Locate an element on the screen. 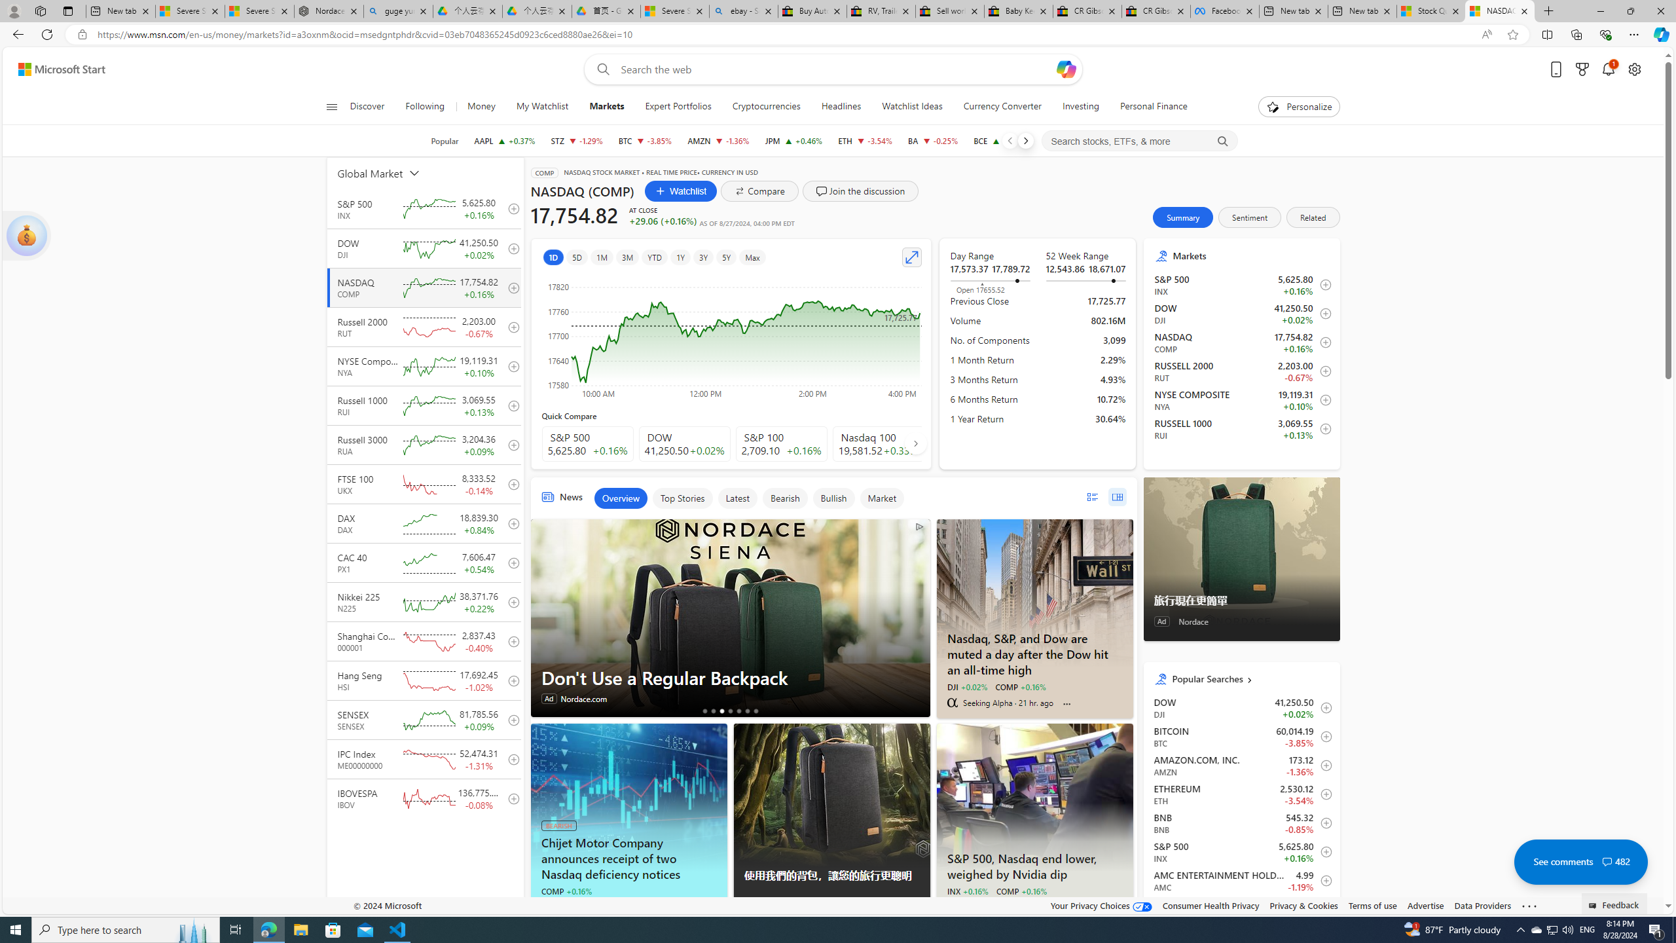 This screenshot has height=943, width=1676. Cryptocurrencies is located at coordinates (766, 107).